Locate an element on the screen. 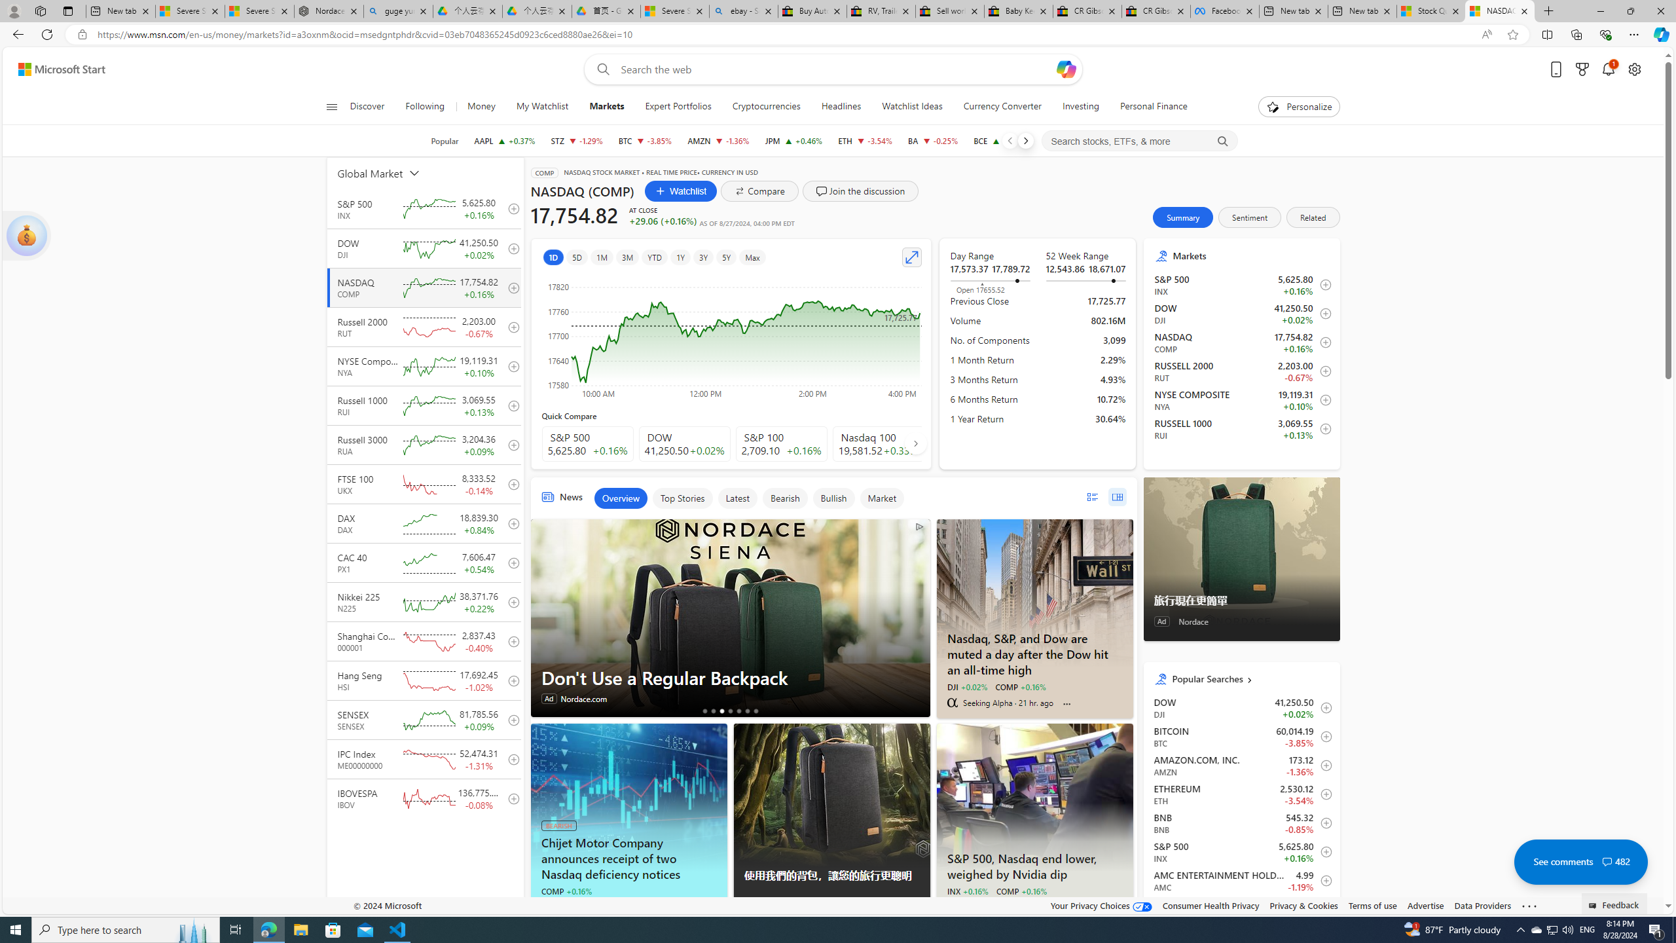 This screenshot has height=943, width=1676. Cryptocurrencies is located at coordinates (766, 107).